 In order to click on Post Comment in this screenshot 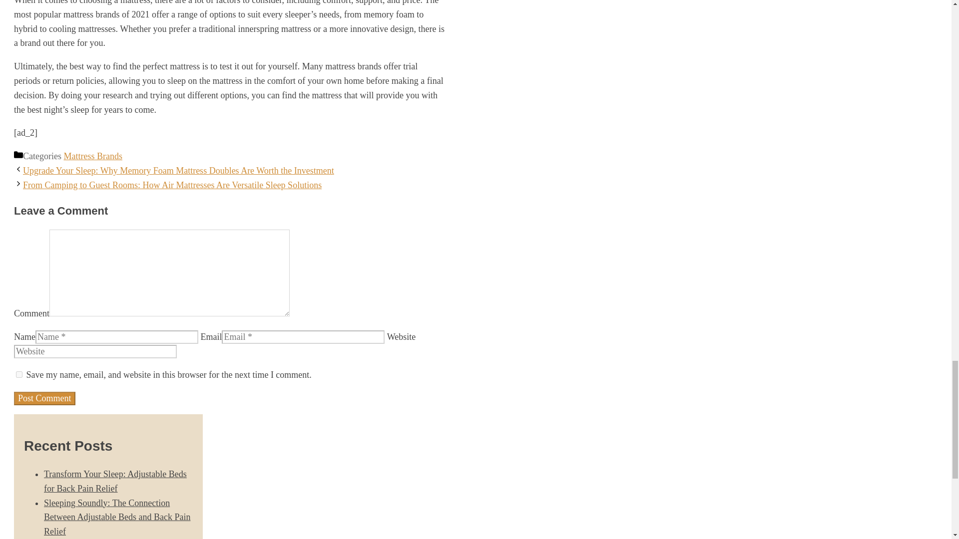, I will do `click(45, 398)`.